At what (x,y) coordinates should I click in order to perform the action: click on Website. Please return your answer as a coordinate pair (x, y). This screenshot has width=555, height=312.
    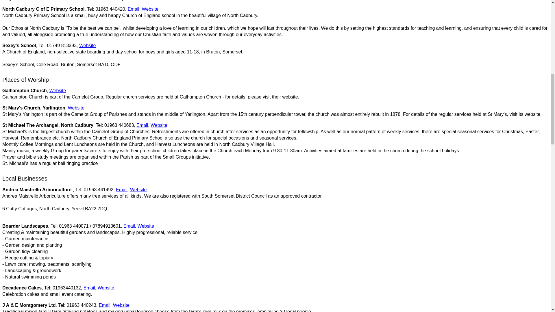
    Looking at the image, I should click on (88, 46).